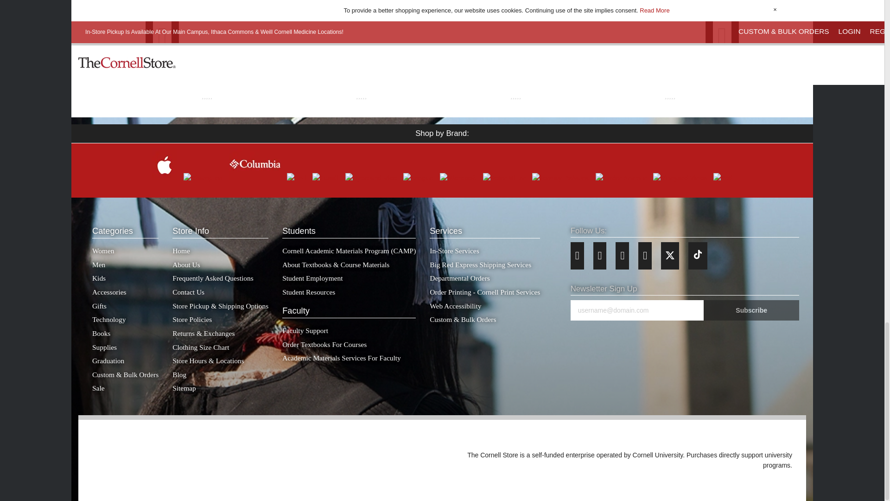 The width and height of the screenshot is (890, 501). Describe the element at coordinates (371, 178) in the screenshot. I see `Hype and Vice` at that location.